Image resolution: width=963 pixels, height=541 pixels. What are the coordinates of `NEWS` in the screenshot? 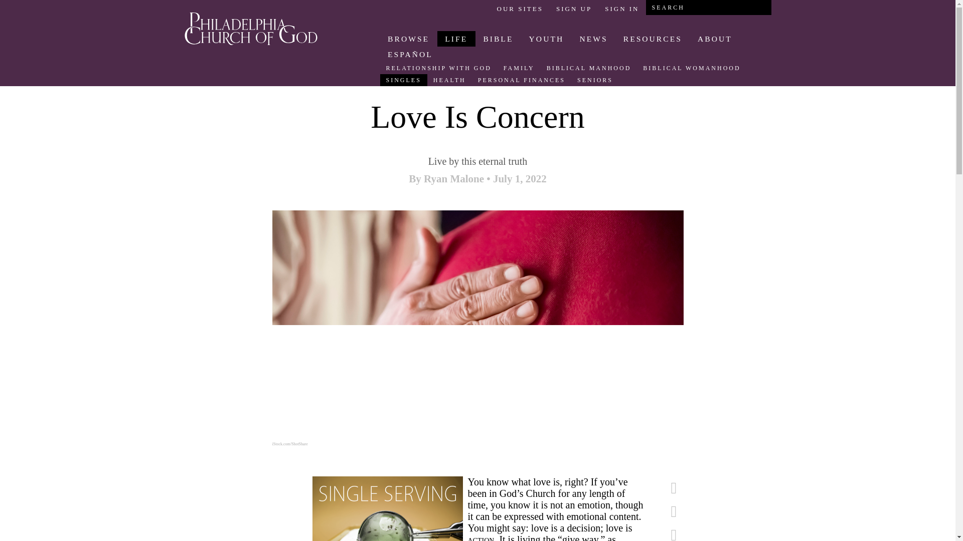 It's located at (593, 38).